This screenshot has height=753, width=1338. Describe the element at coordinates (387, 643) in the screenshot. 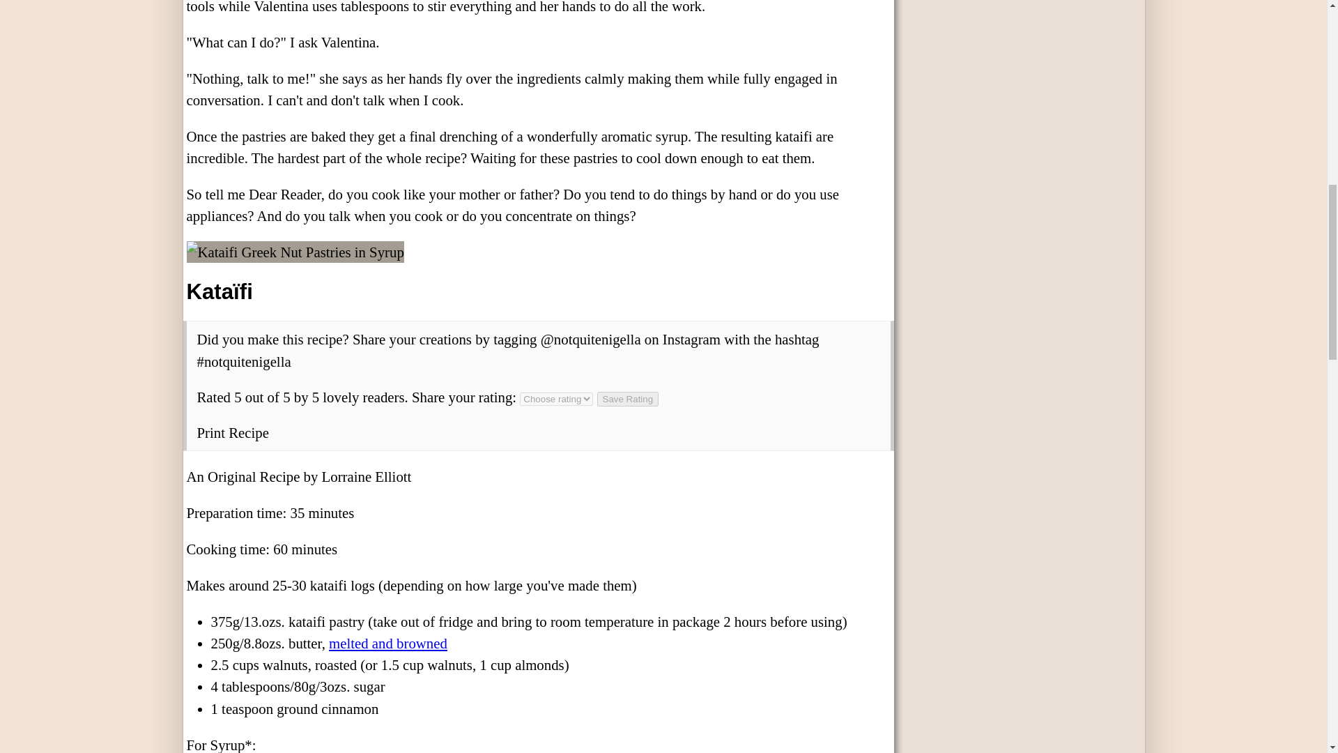

I see `melted and browned` at that location.